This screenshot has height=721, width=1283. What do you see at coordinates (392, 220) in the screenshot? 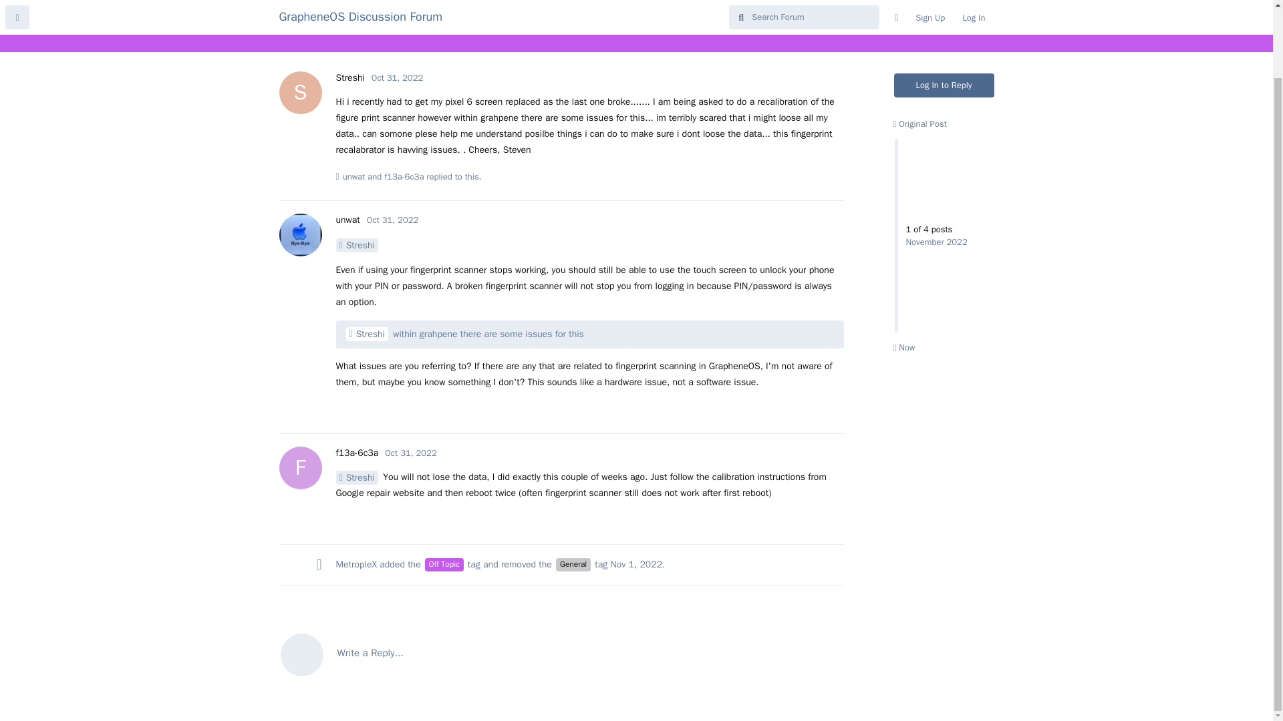
I see `Monday, October 31, 2022 11:00 PM` at bounding box center [392, 220].